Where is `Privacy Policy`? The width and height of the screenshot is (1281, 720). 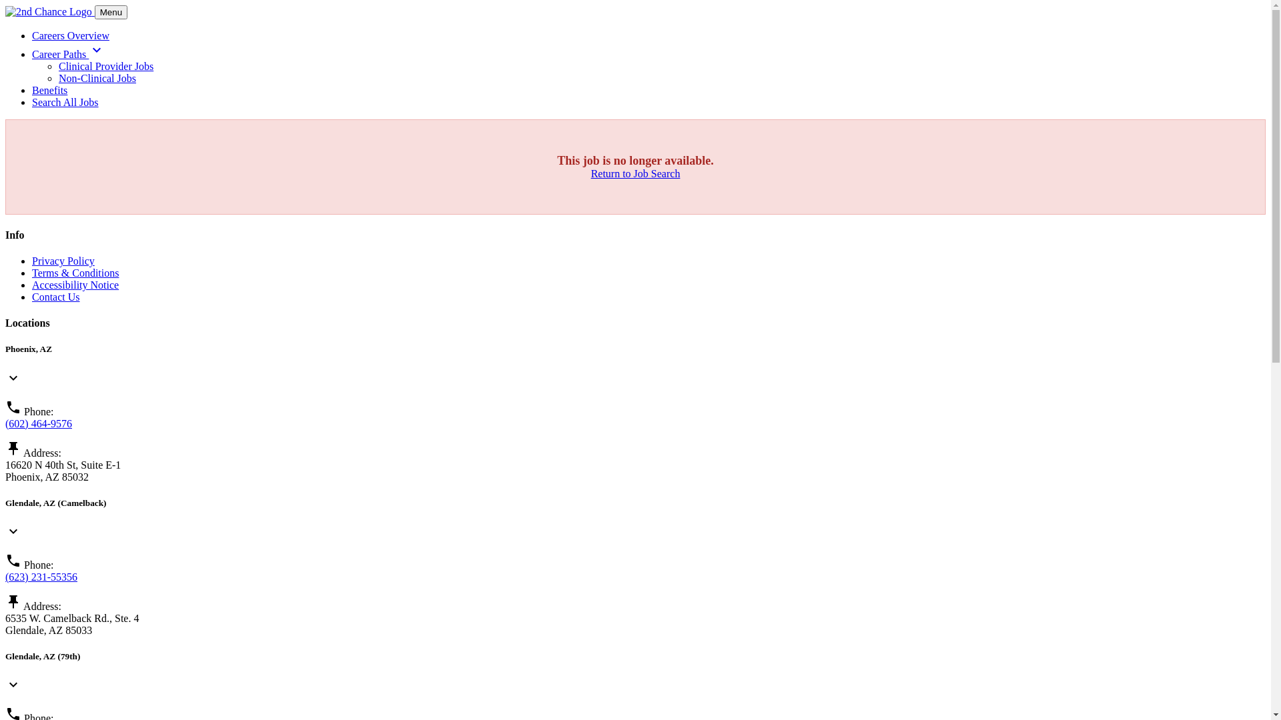
Privacy Policy is located at coordinates (63, 261).